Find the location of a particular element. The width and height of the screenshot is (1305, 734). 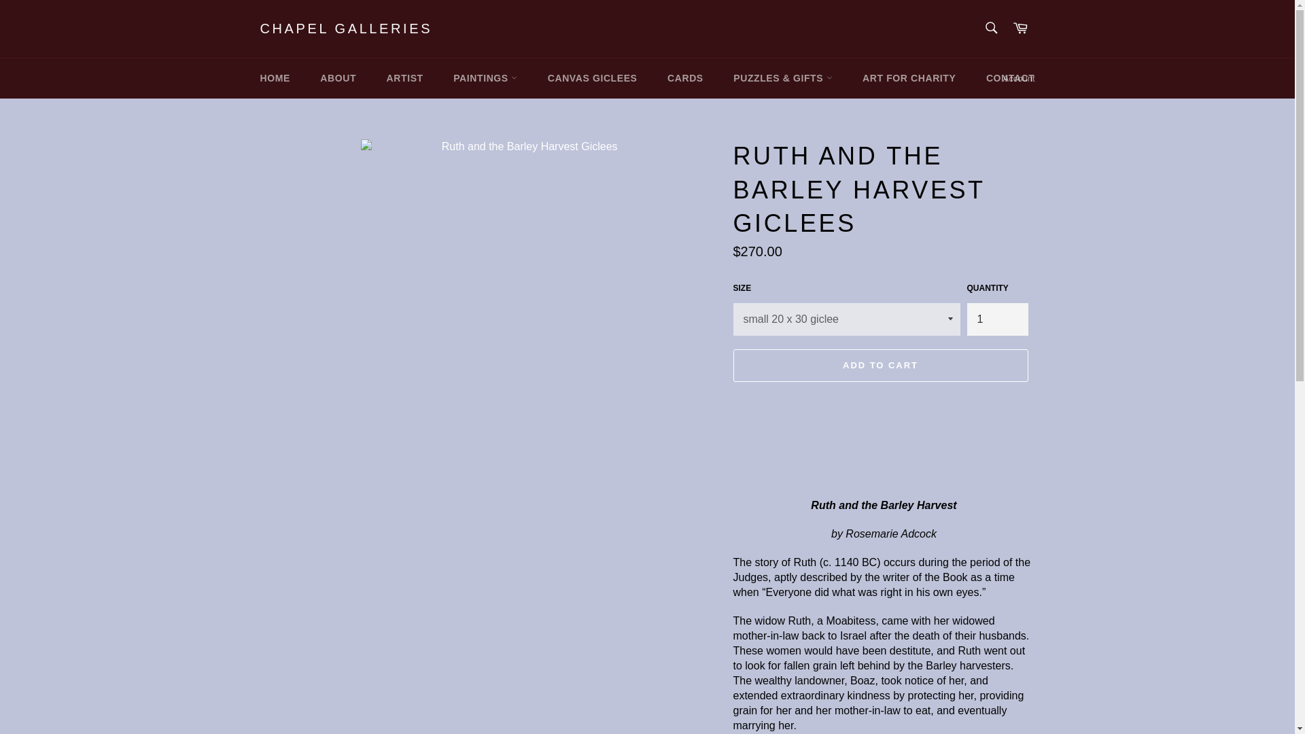

PAINTINGS is located at coordinates (485, 78).